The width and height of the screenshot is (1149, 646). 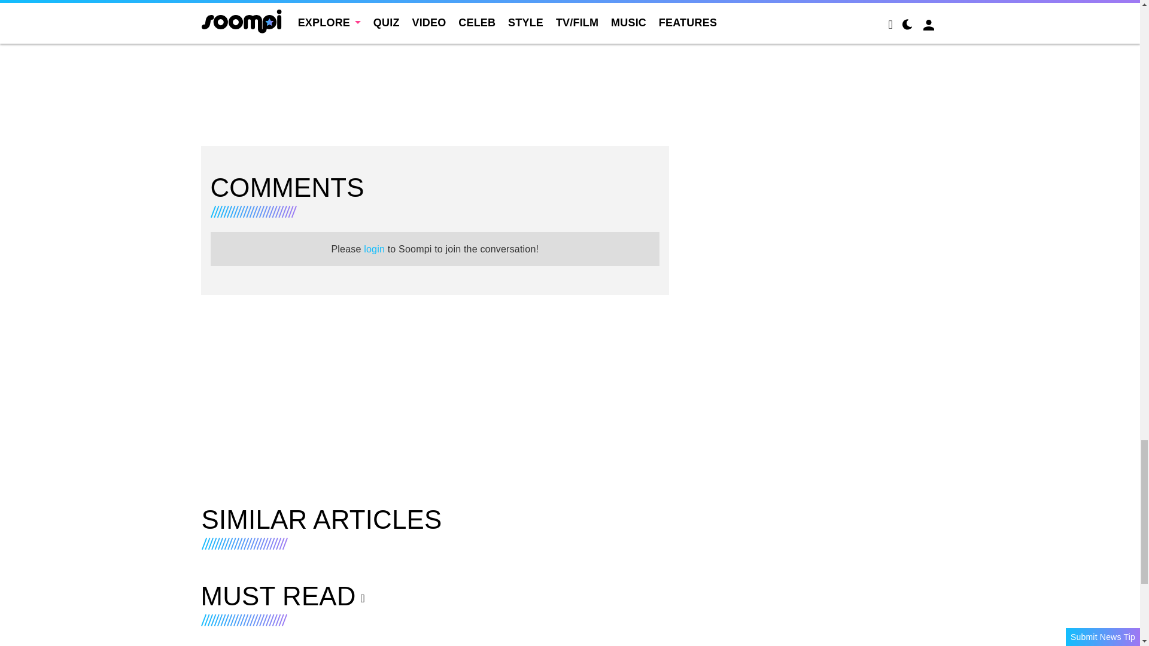 I want to click on 3rd party ad content, so click(x=435, y=42).